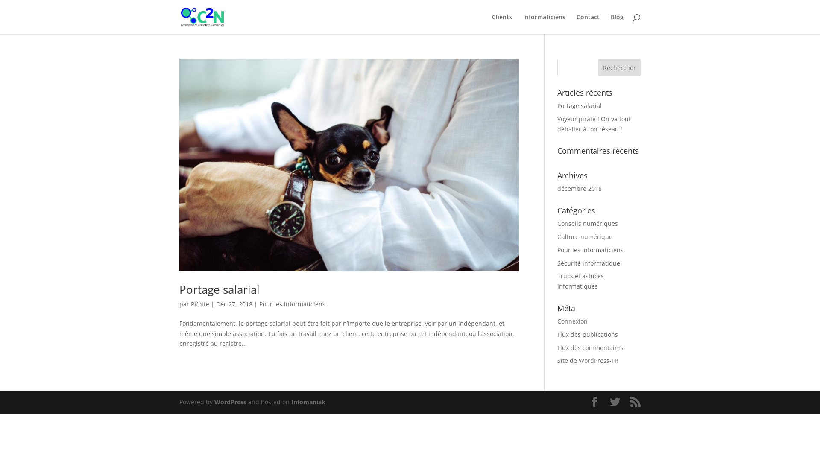  Describe the element at coordinates (572, 321) in the screenshot. I see `Connexion` at that location.